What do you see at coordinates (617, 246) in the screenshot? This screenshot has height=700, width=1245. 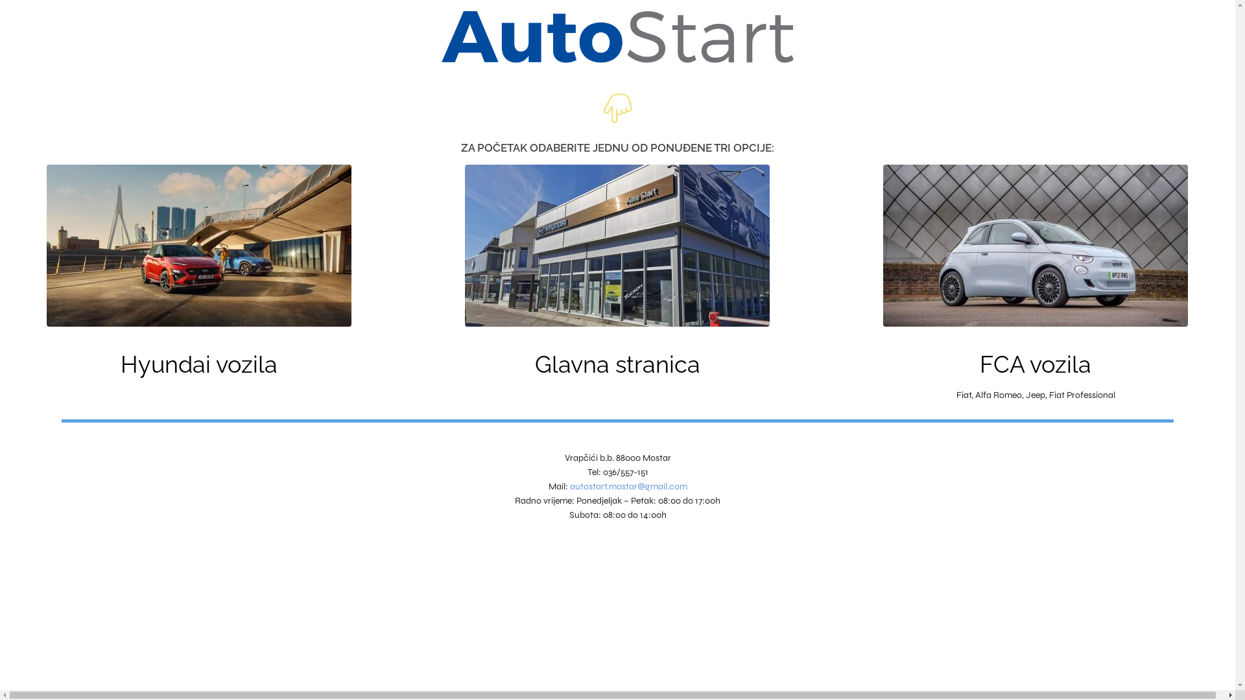 I see `autostartMostar` at bounding box center [617, 246].